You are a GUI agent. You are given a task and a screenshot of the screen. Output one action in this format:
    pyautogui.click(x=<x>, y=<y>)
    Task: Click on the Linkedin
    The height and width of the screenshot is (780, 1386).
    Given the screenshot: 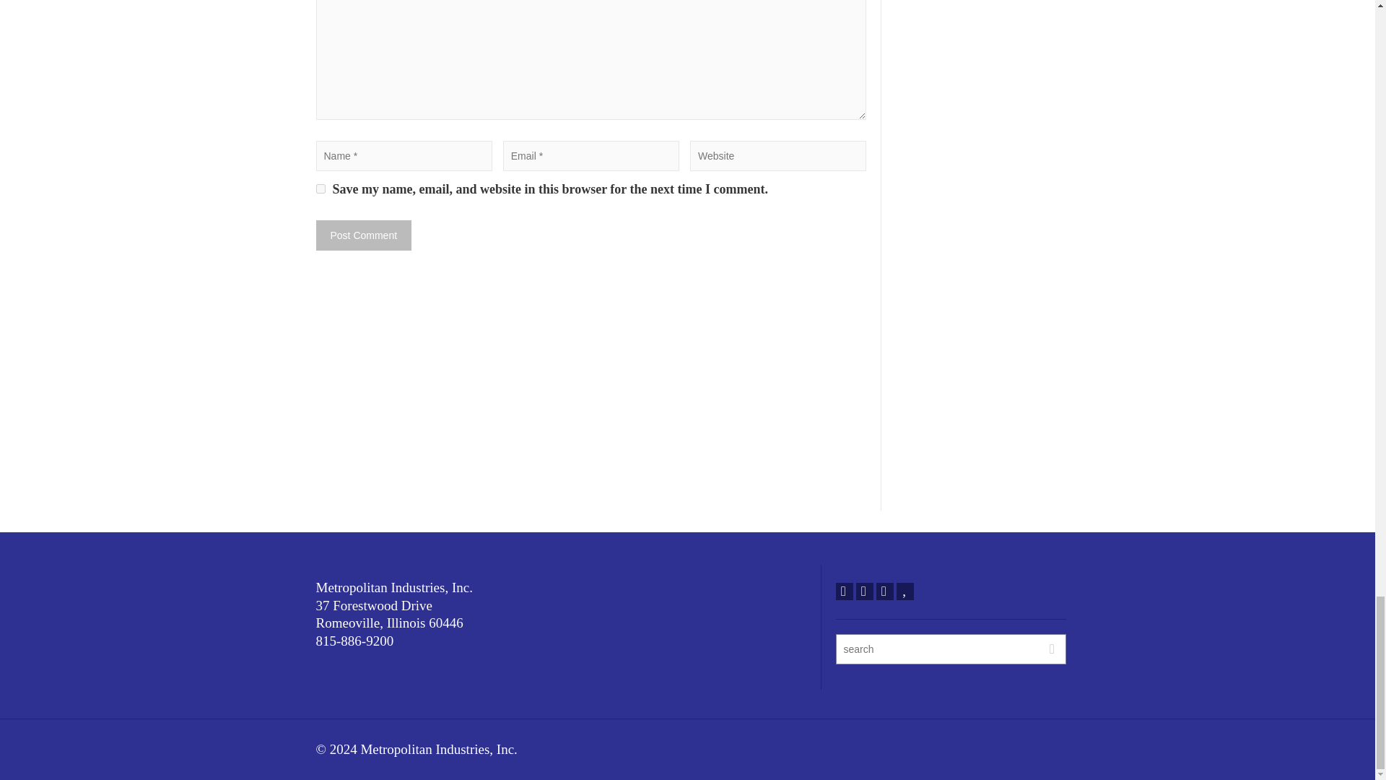 What is the action you would take?
    pyautogui.click(x=885, y=591)
    